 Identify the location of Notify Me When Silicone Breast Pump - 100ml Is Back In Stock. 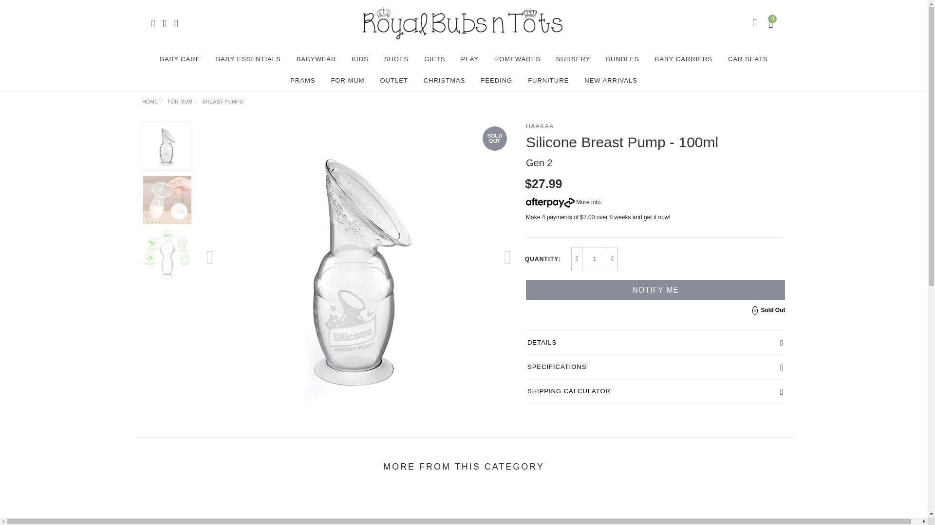
(655, 290).